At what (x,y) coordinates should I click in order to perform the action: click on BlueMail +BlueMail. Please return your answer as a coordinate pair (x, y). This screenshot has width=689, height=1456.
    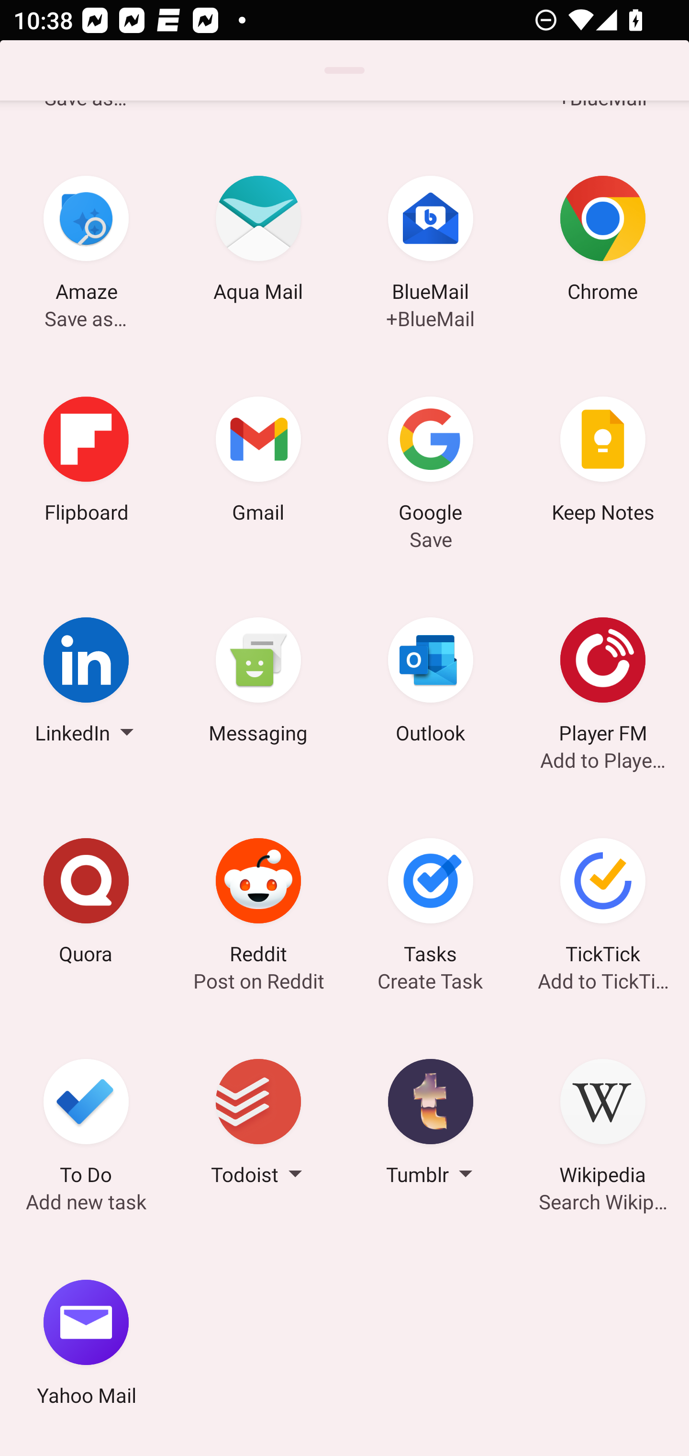
    Looking at the image, I should click on (431, 241).